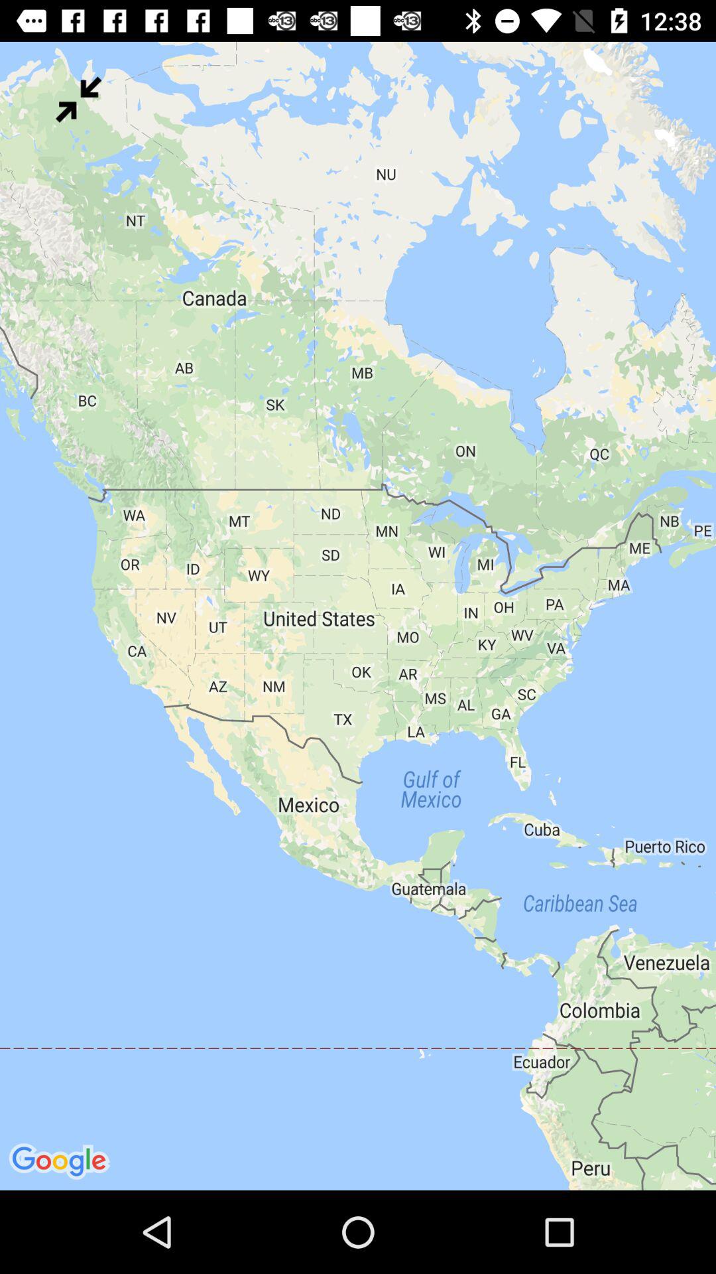  What do you see at coordinates (358, 616) in the screenshot?
I see `turn on icon at the center` at bounding box center [358, 616].